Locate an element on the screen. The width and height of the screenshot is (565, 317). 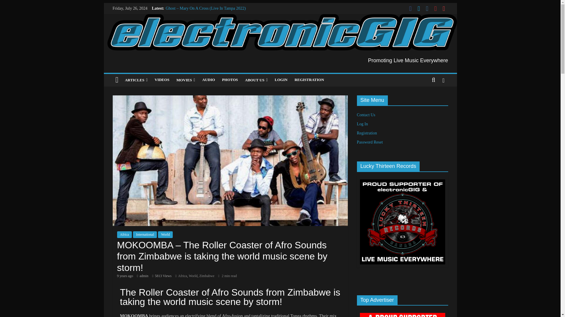
Africa is located at coordinates (182, 276).